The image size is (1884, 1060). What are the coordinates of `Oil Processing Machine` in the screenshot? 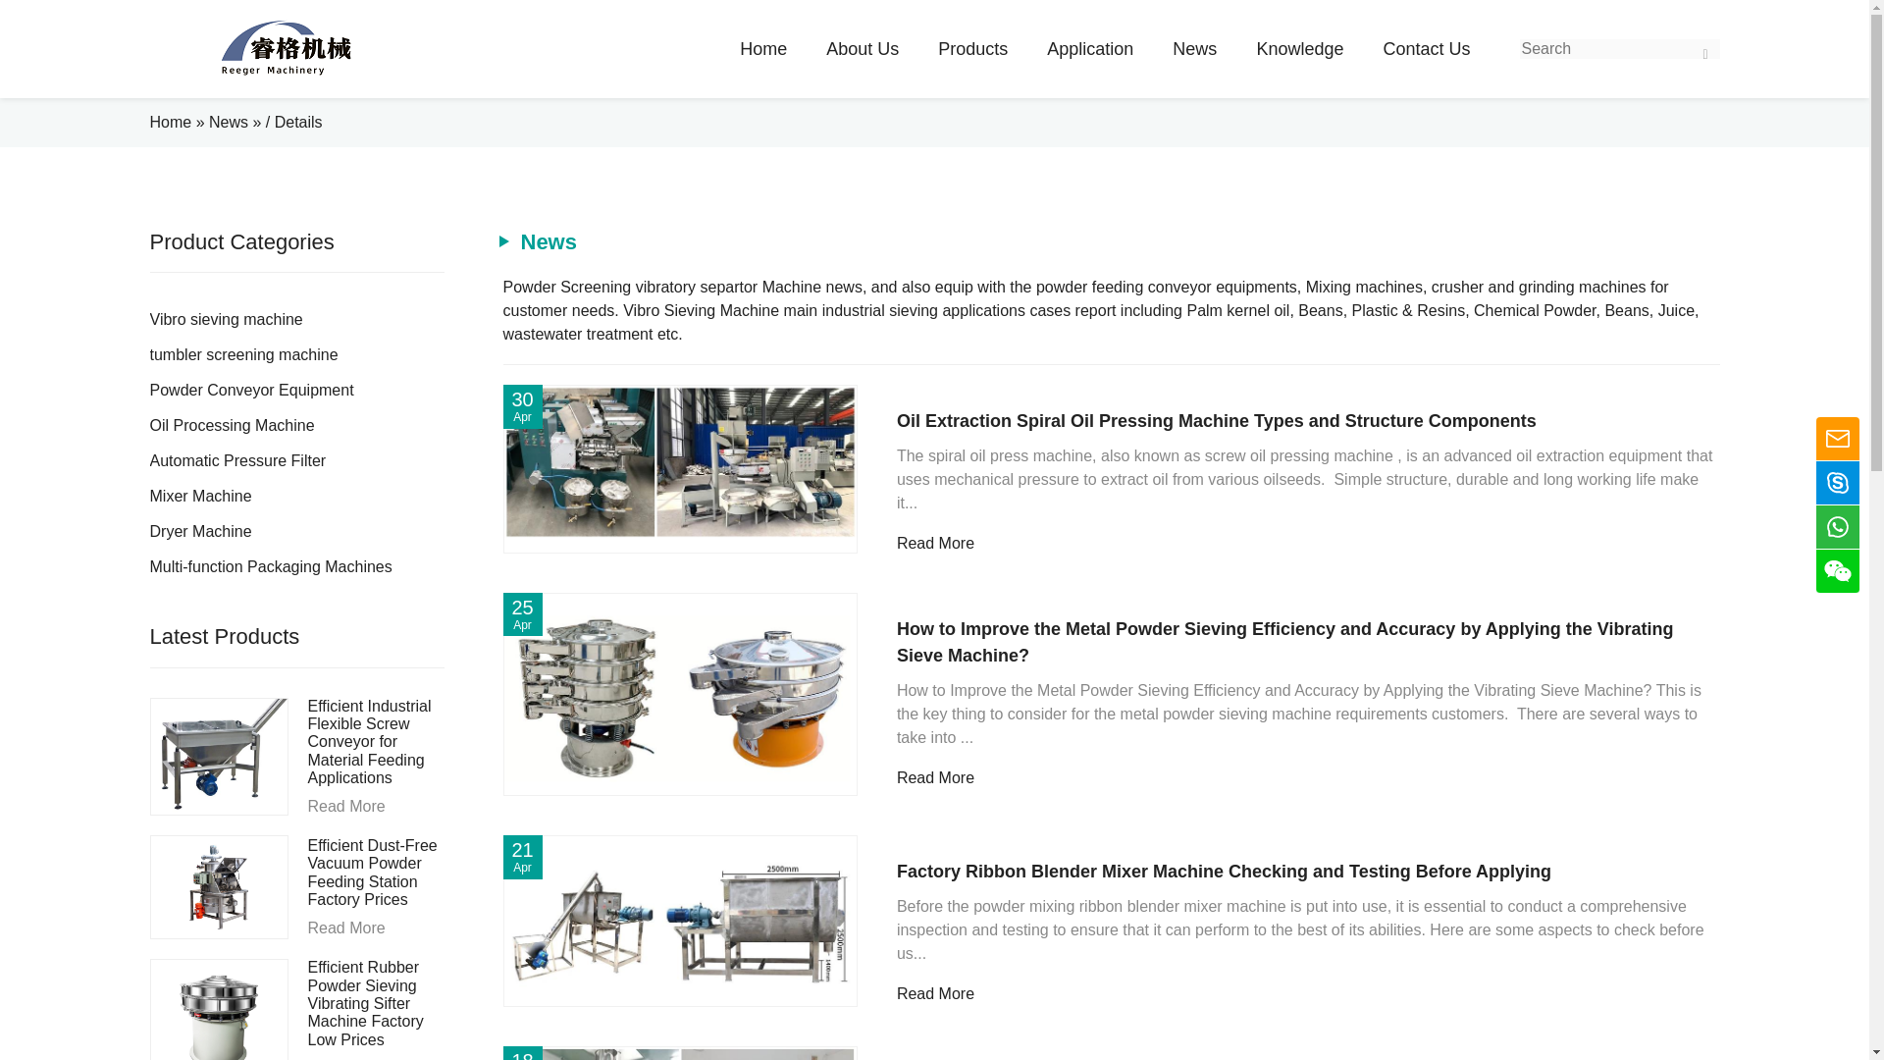 It's located at (295, 426).